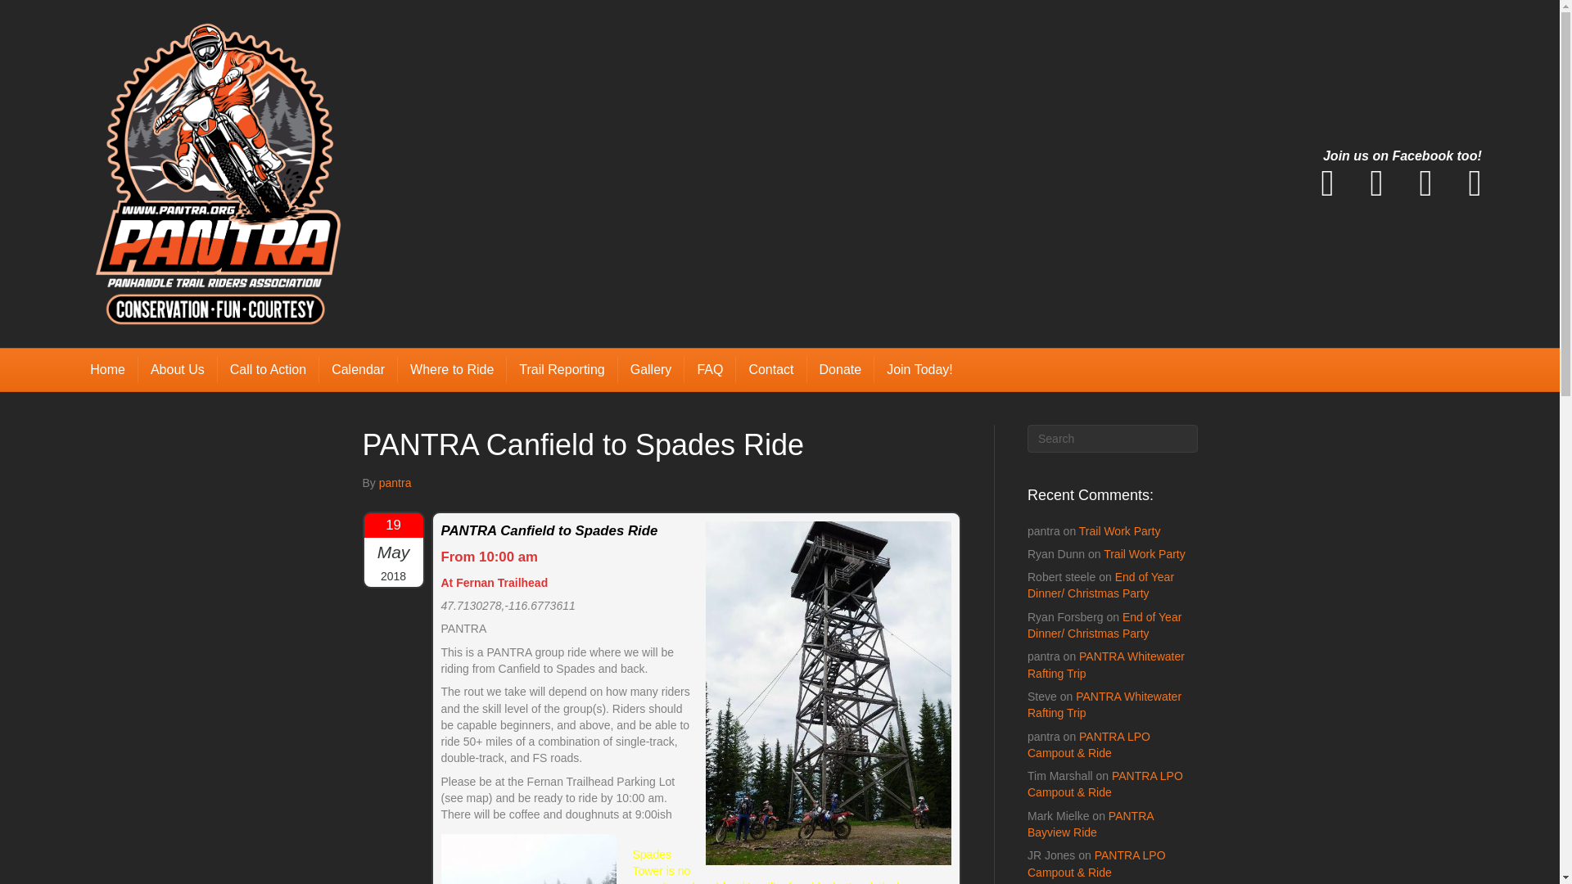  Describe the element at coordinates (395, 483) in the screenshot. I see `pantra` at that location.